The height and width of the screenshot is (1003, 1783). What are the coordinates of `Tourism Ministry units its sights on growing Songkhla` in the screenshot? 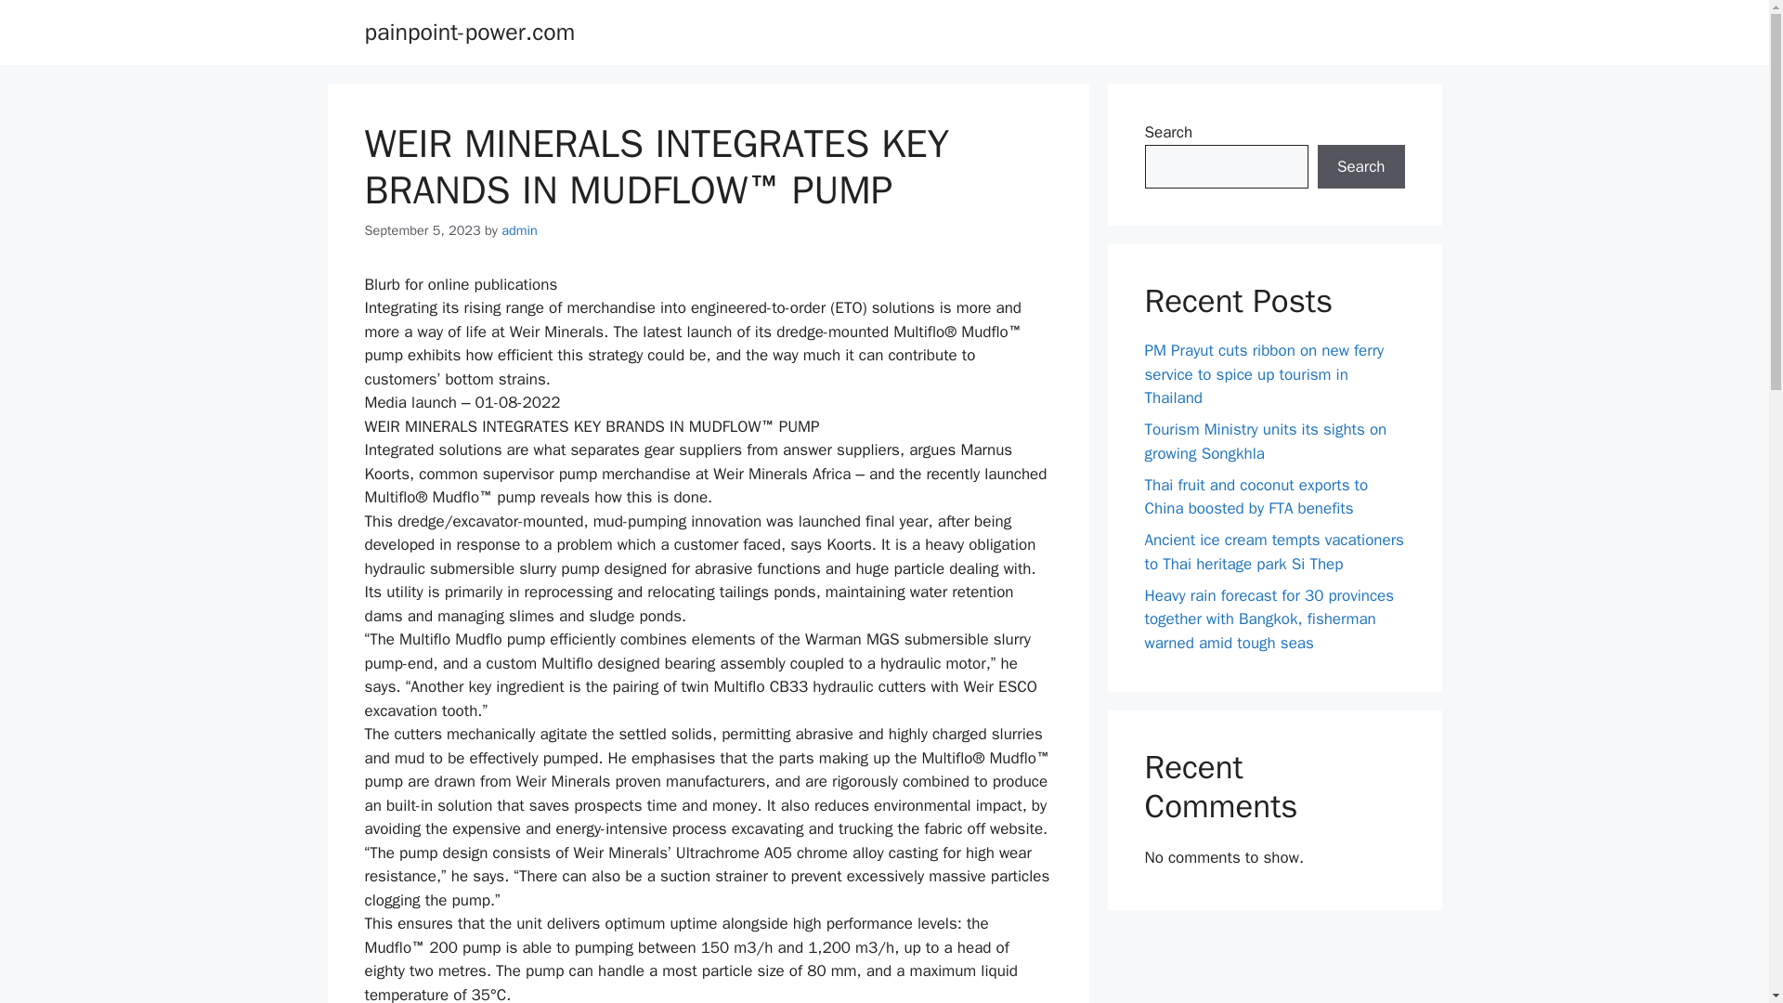 It's located at (1265, 441).